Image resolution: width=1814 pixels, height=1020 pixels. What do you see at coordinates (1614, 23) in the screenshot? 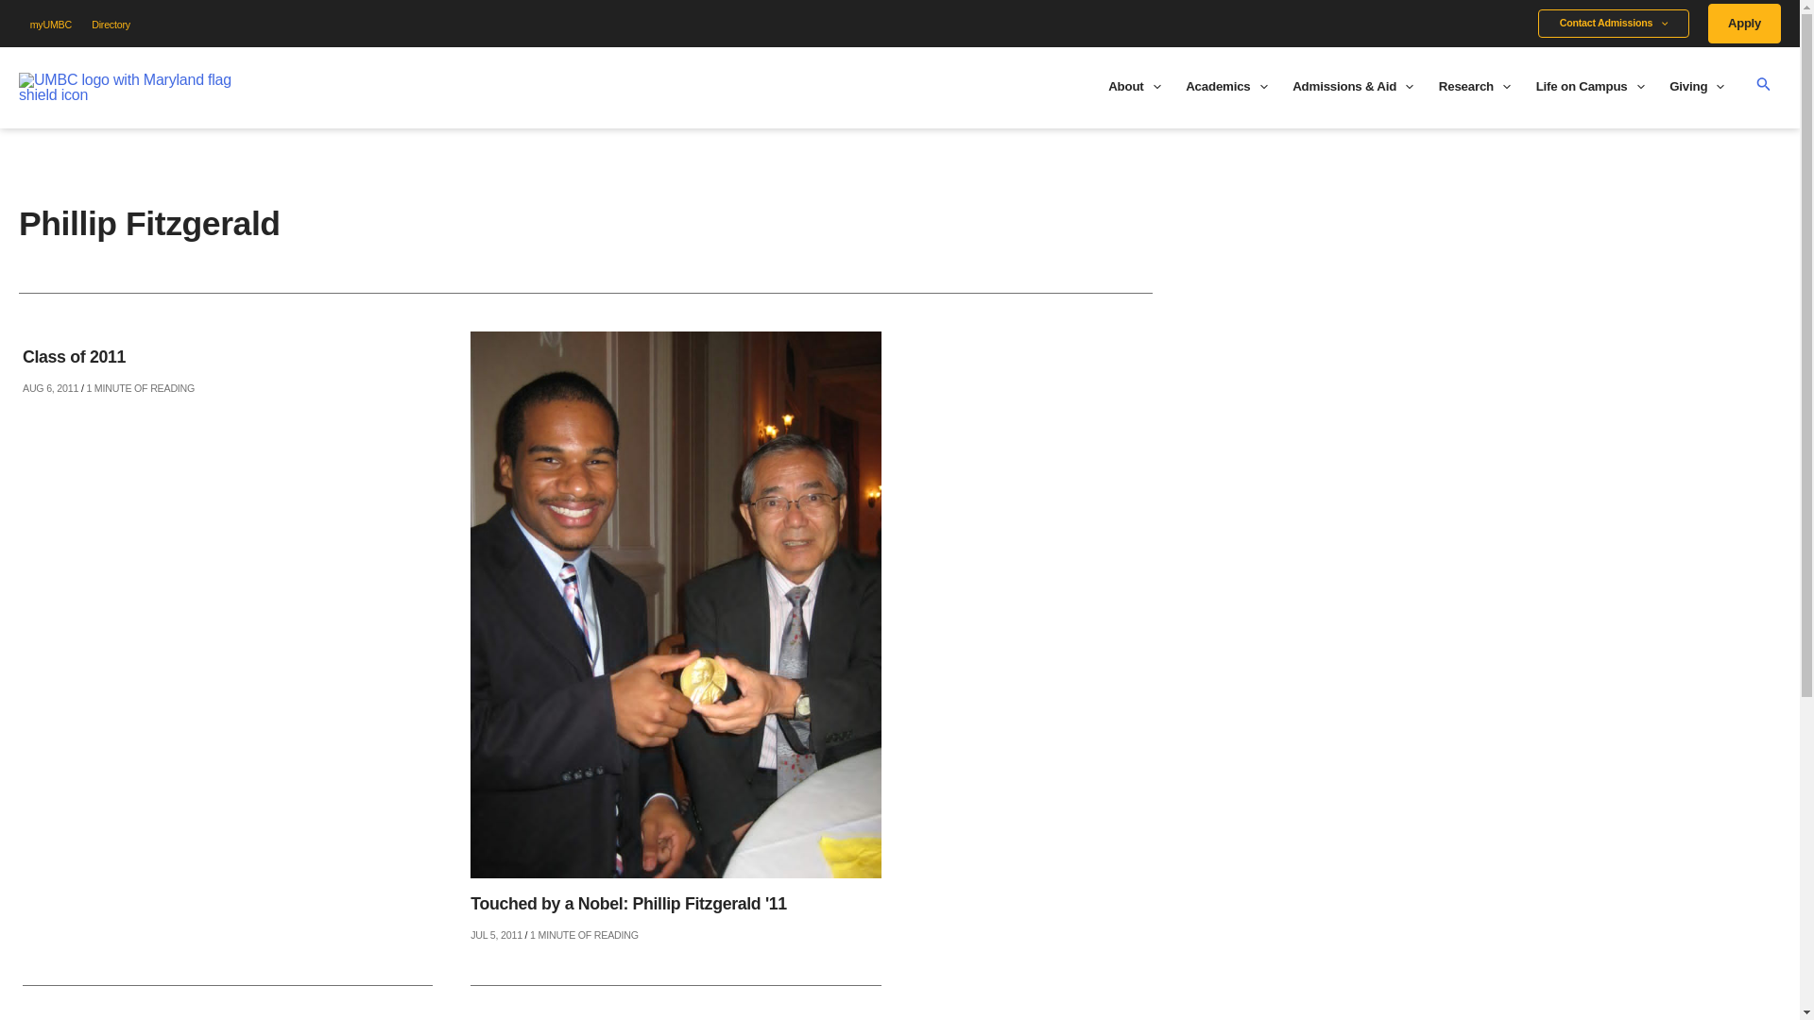
I see `Contact Admissions` at bounding box center [1614, 23].